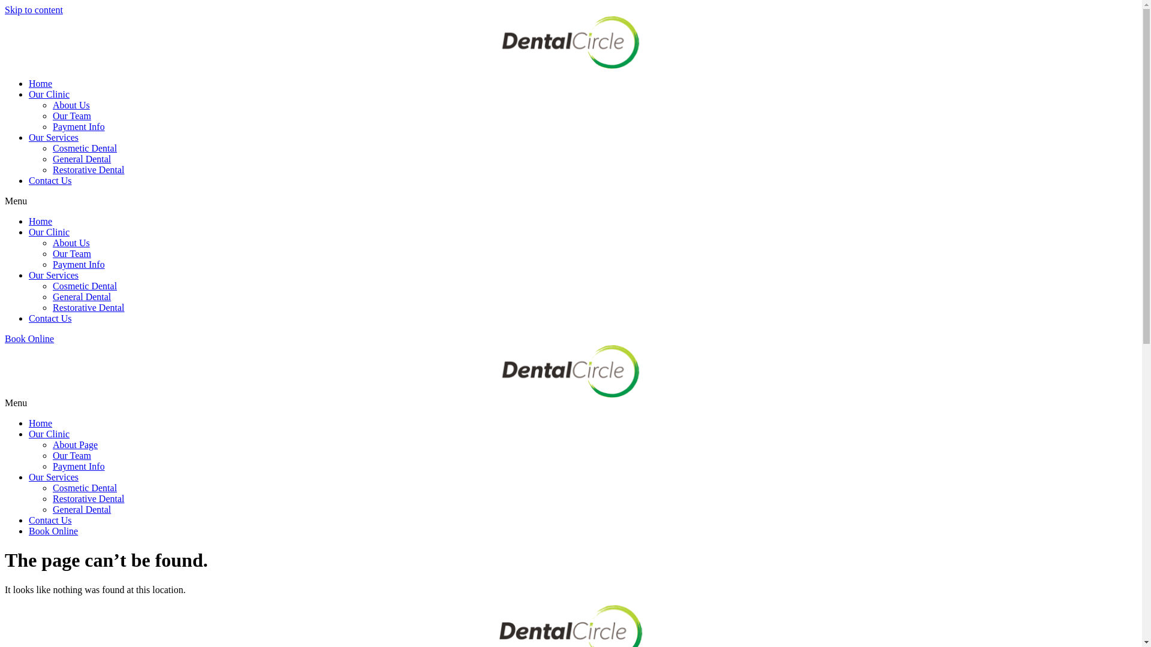 The width and height of the screenshot is (1151, 647). I want to click on General Dental, so click(82, 297).